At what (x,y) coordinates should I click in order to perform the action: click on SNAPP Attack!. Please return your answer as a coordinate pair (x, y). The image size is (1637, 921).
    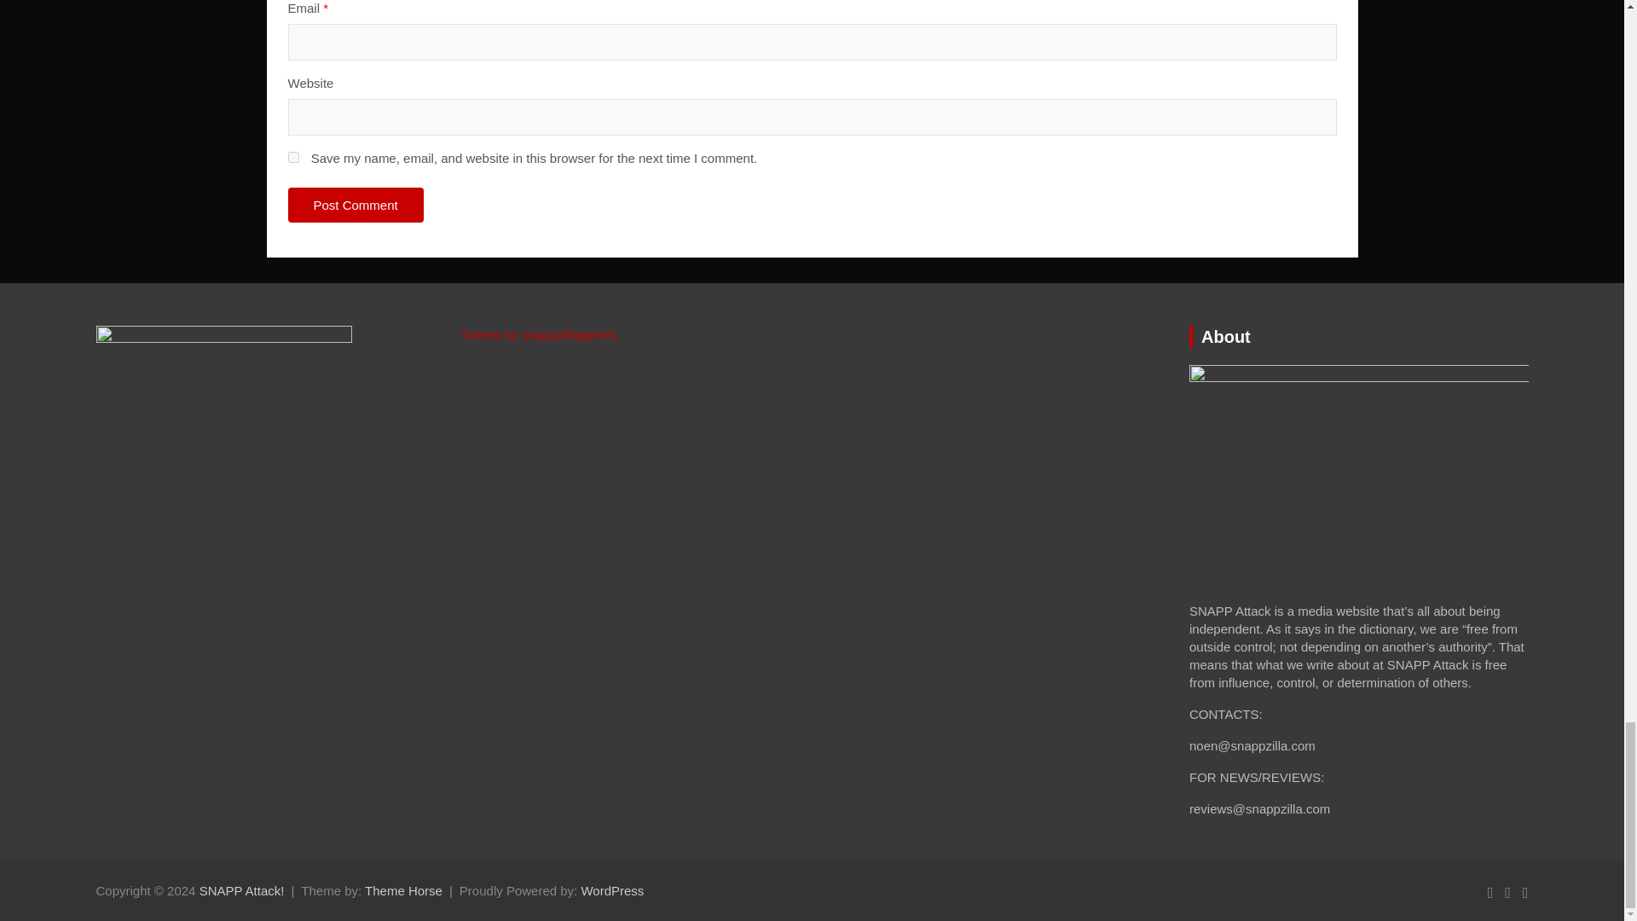
    Looking at the image, I should click on (242, 890).